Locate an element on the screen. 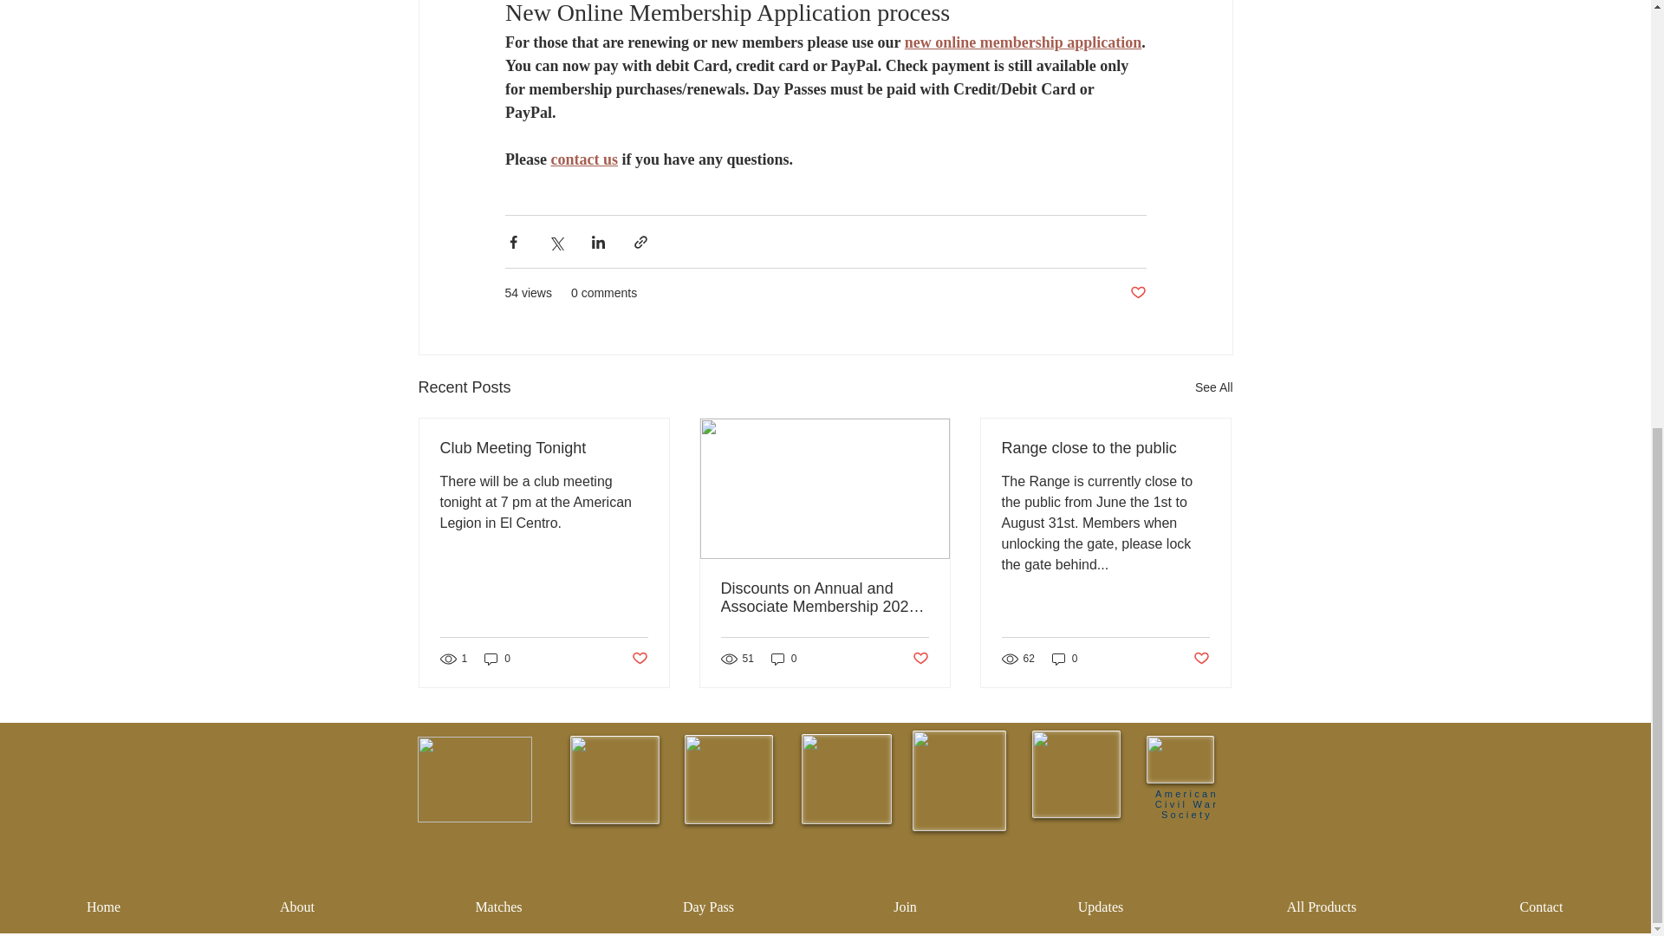  Discounts on Annual and Associate Membership 2024-2025 is located at coordinates (824, 597).